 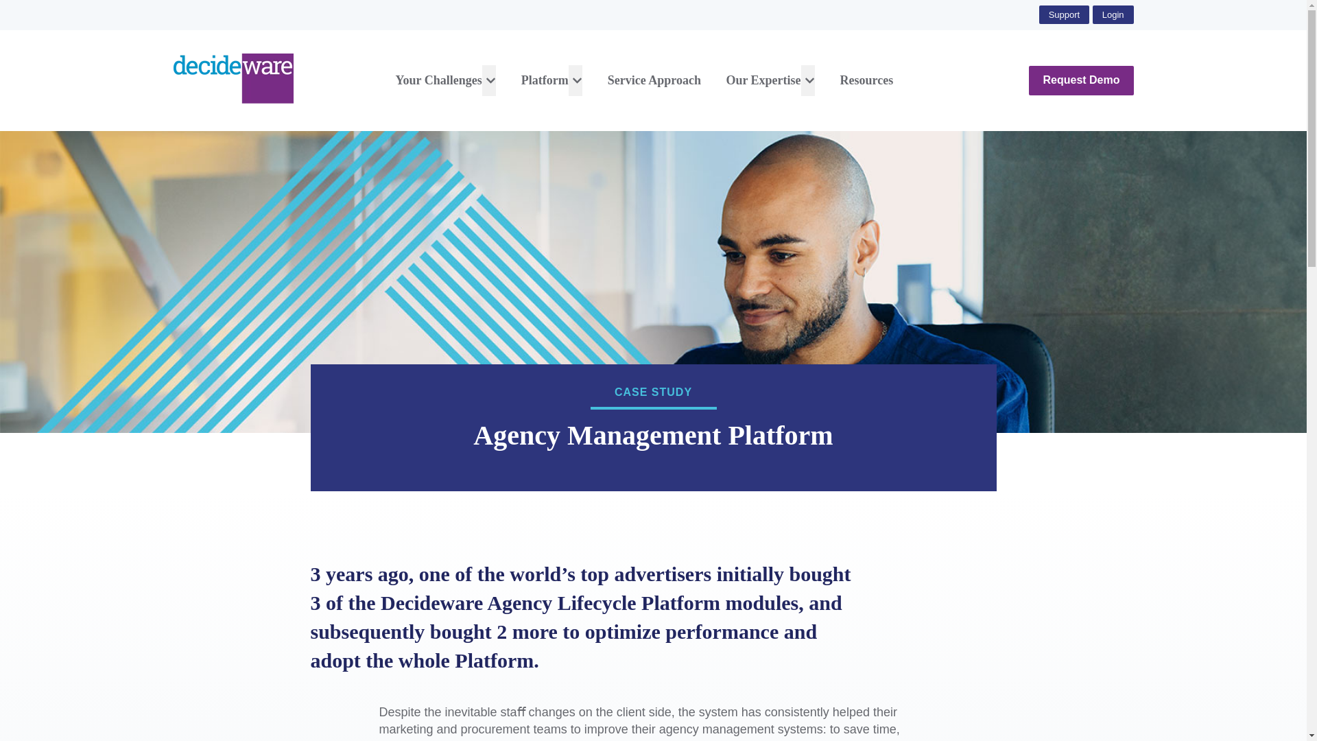 What do you see at coordinates (438, 81) in the screenshot?
I see `Your Challenges` at bounding box center [438, 81].